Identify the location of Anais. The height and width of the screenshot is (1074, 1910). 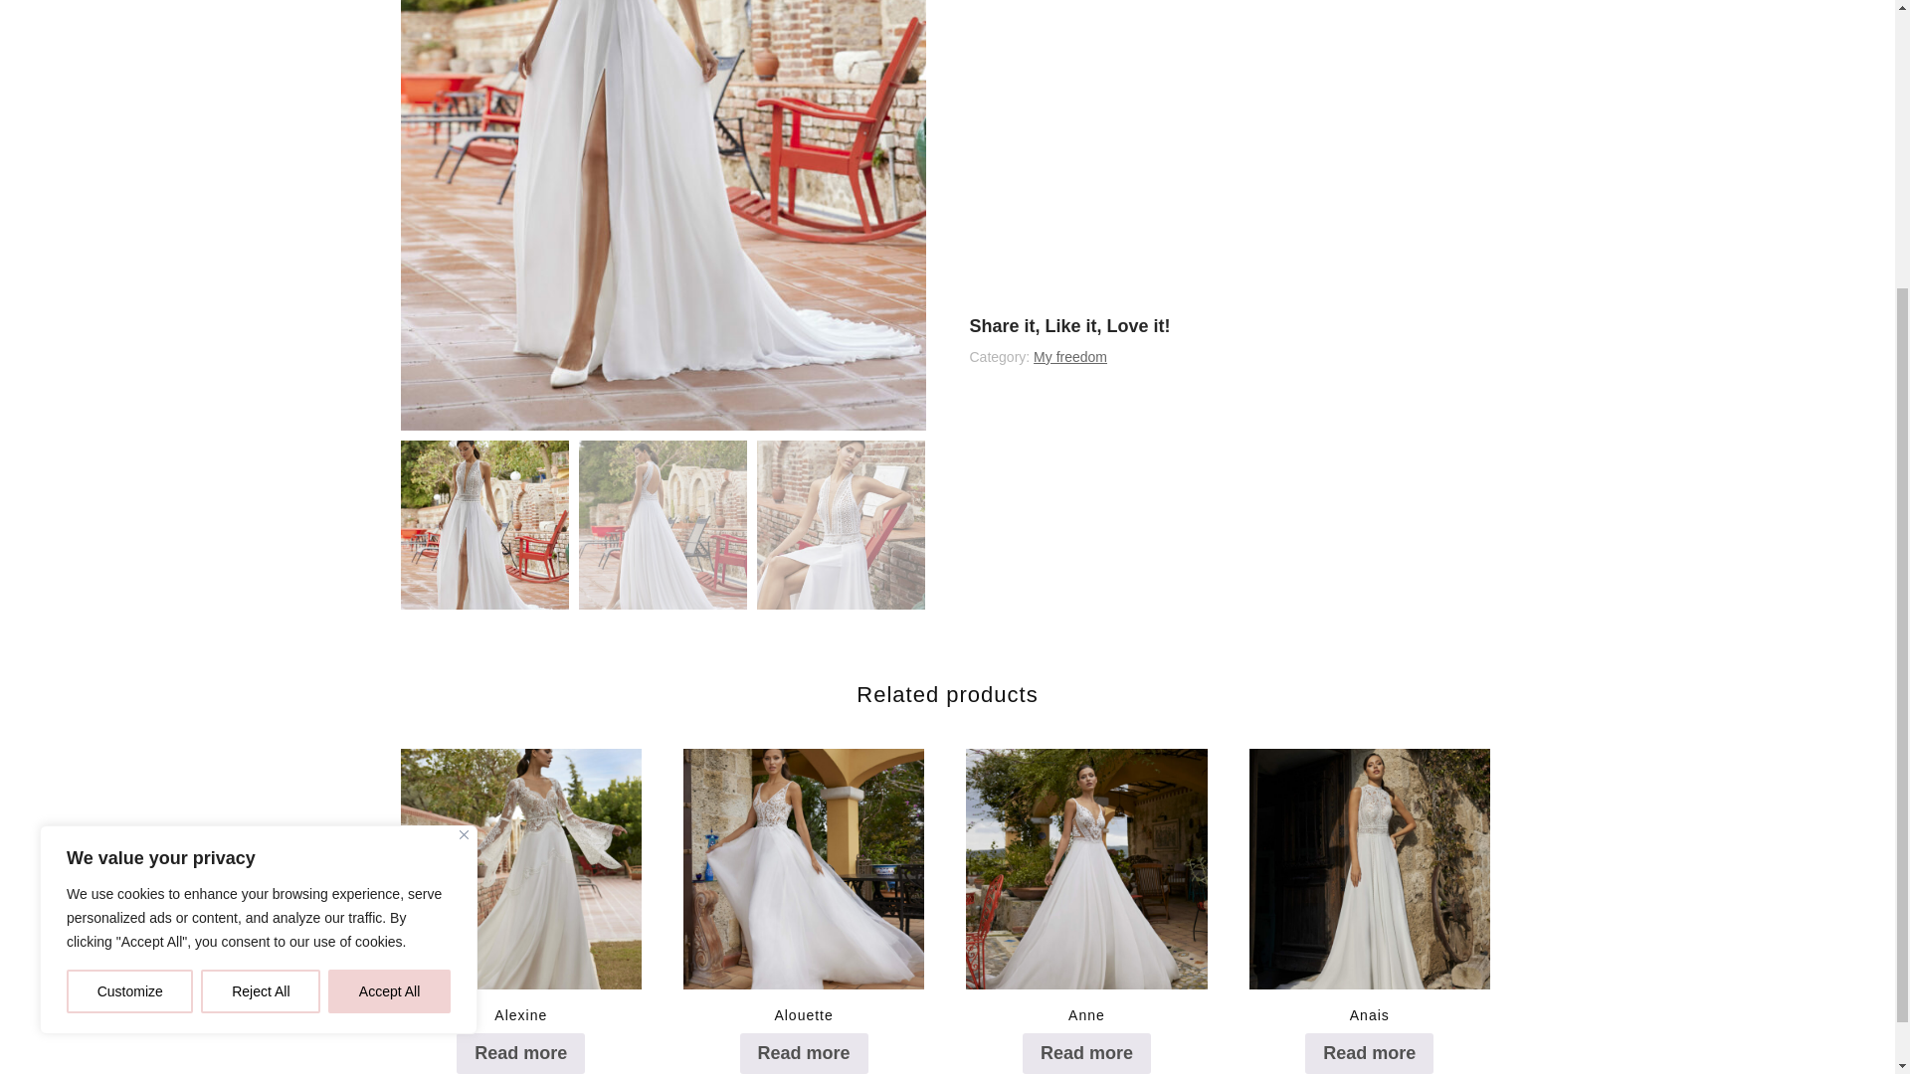
(1370, 906).